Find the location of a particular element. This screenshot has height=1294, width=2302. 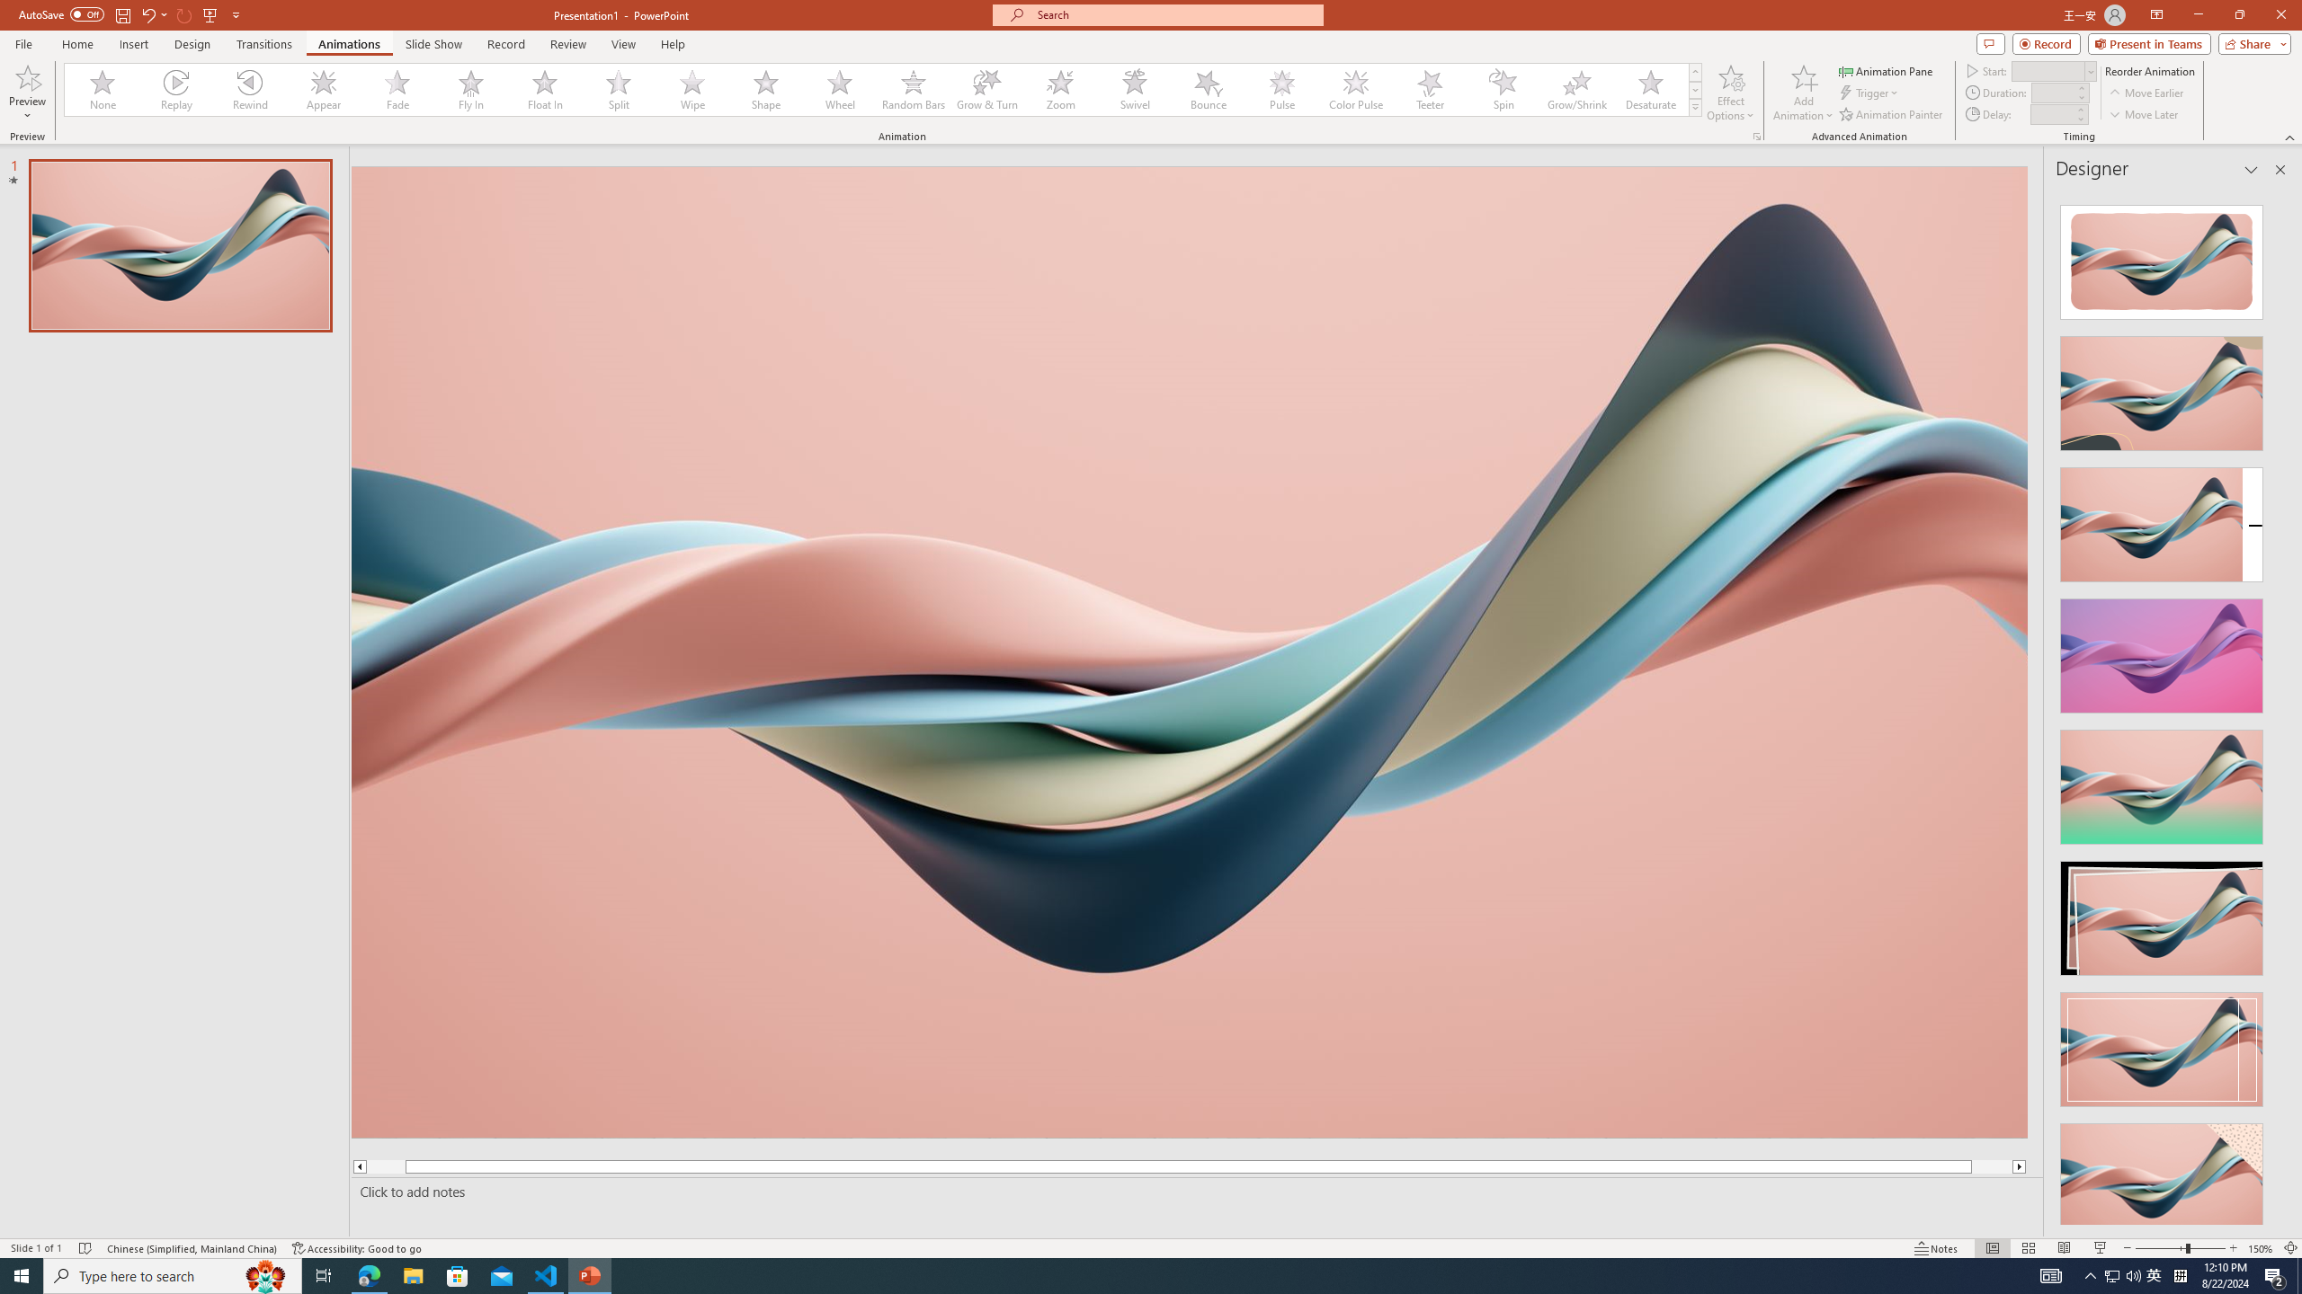

Trigger is located at coordinates (1870, 93).